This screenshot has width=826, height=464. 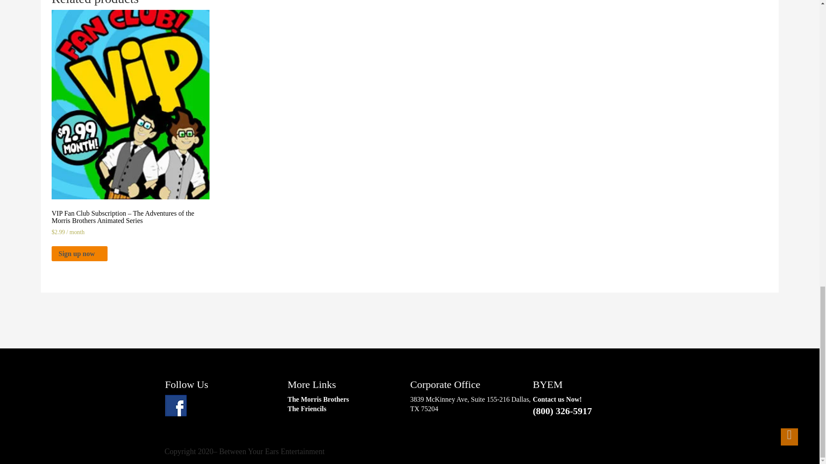 I want to click on Sign up now, so click(x=79, y=253).